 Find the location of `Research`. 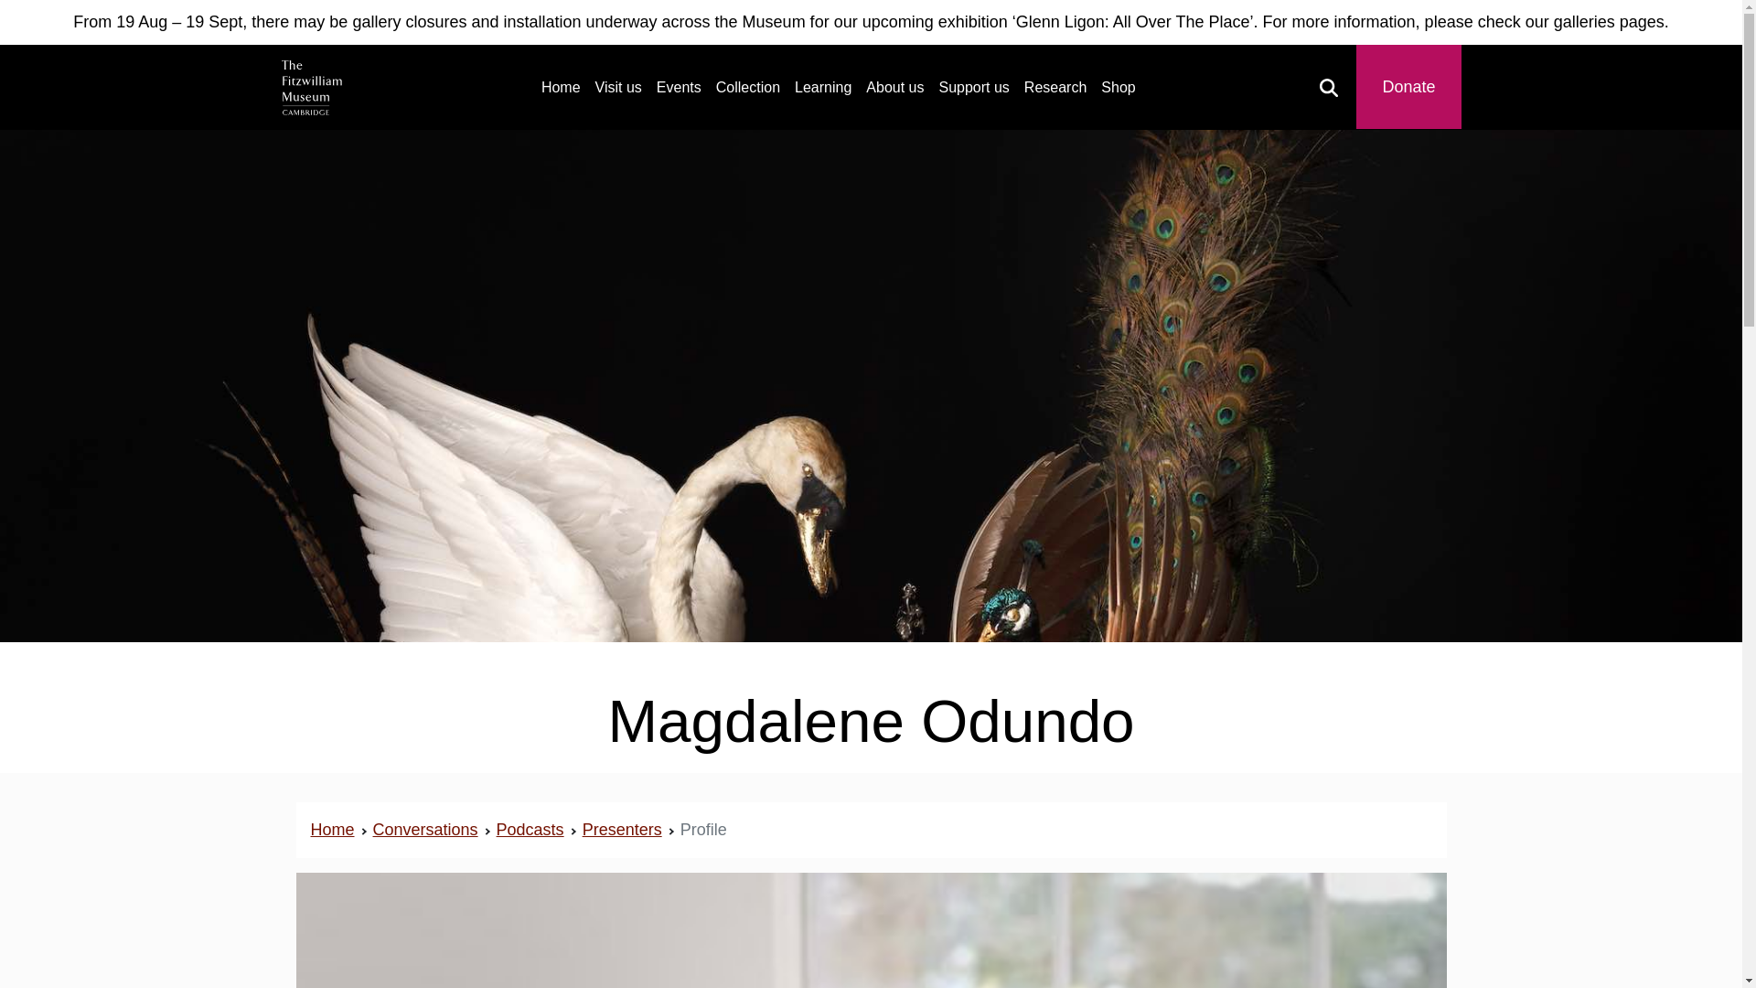

Research is located at coordinates (1055, 87).